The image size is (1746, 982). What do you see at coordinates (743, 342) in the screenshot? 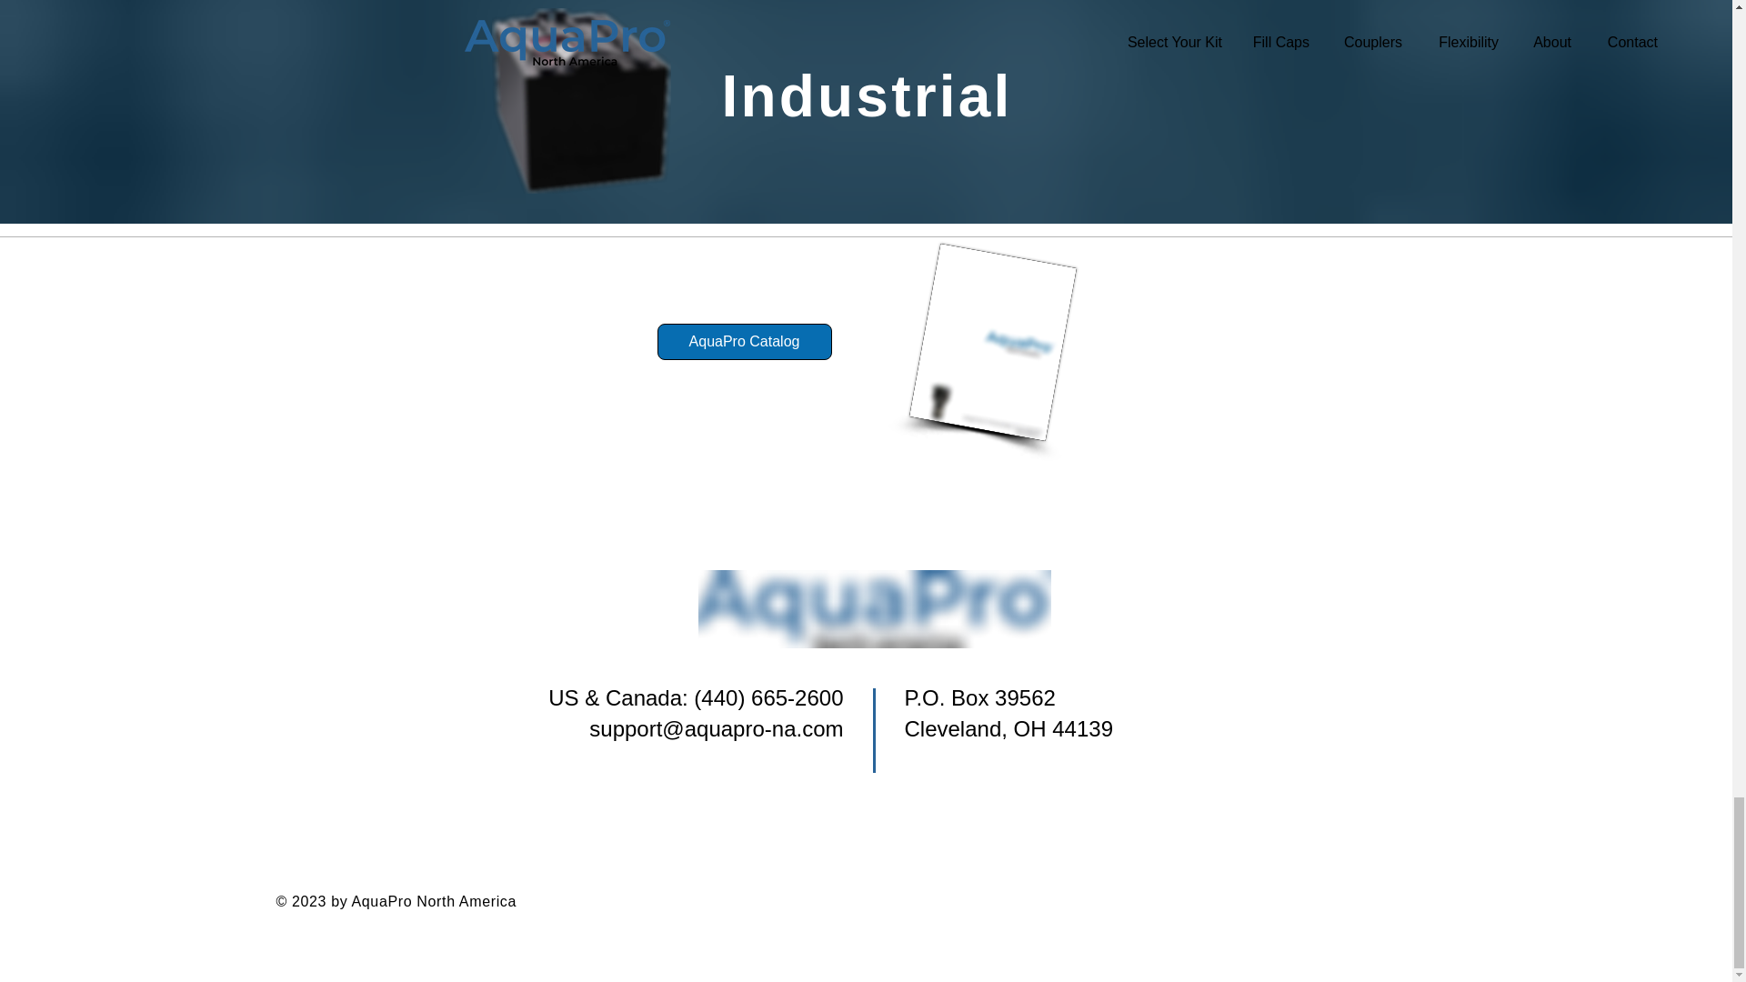
I see `AquaPro Catalog` at bounding box center [743, 342].